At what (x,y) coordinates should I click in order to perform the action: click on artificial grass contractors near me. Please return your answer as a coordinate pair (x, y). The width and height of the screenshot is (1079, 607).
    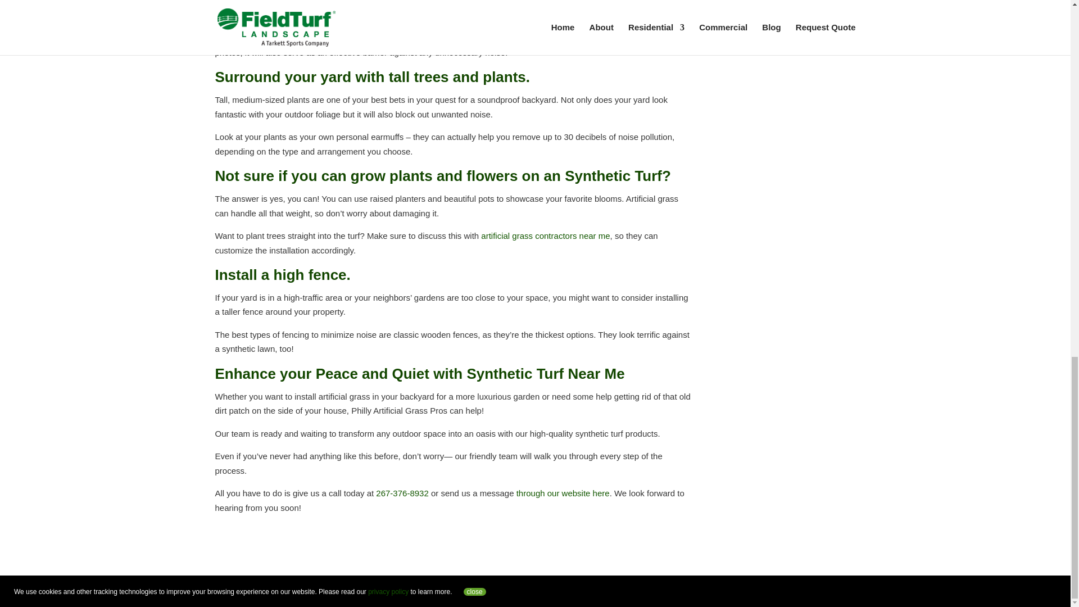
    Looking at the image, I should click on (545, 235).